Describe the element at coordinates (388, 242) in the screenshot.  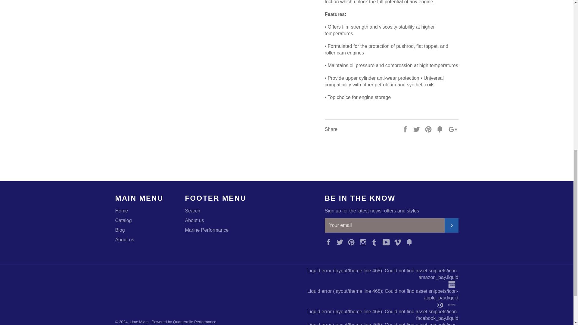
I see `Lime Miami on YouTube` at that location.